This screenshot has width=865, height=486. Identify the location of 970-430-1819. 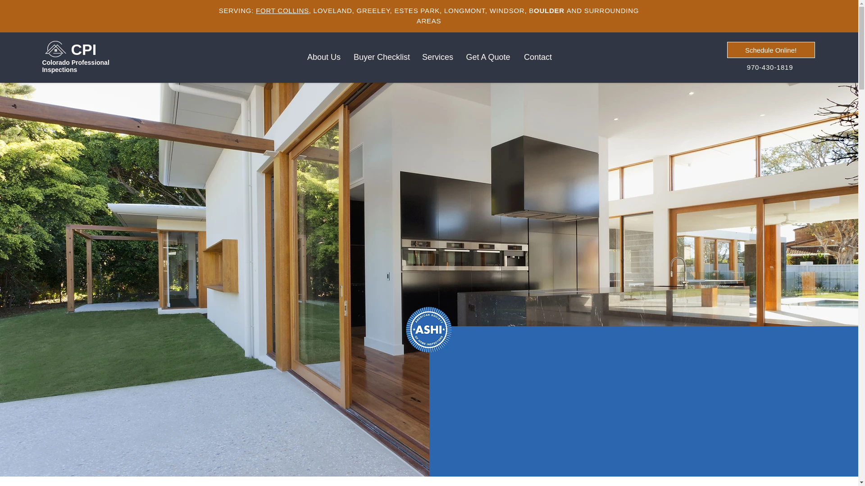
(771, 67).